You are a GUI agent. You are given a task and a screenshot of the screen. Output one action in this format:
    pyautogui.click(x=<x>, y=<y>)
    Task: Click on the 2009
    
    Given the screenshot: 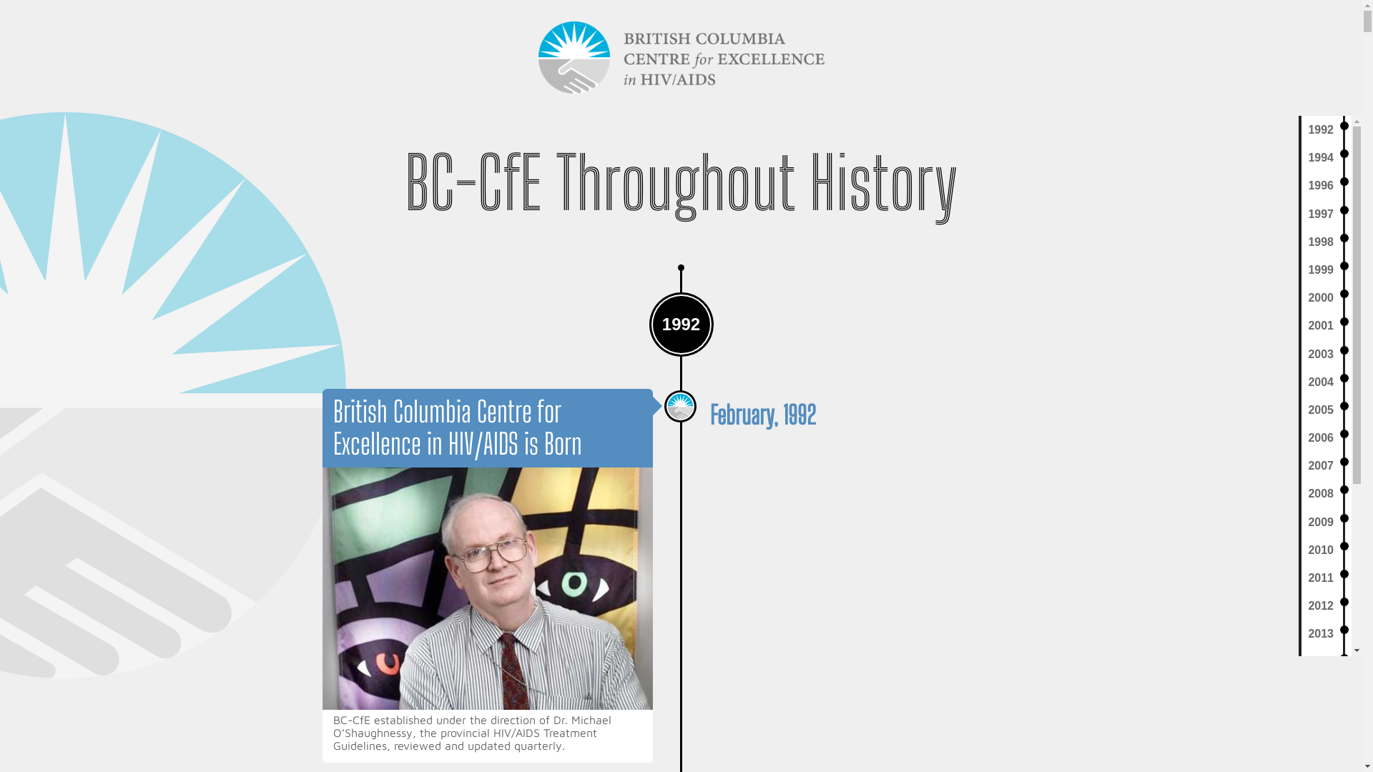 What is the action you would take?
    pyautogui.click(x=1327, y=522)
    